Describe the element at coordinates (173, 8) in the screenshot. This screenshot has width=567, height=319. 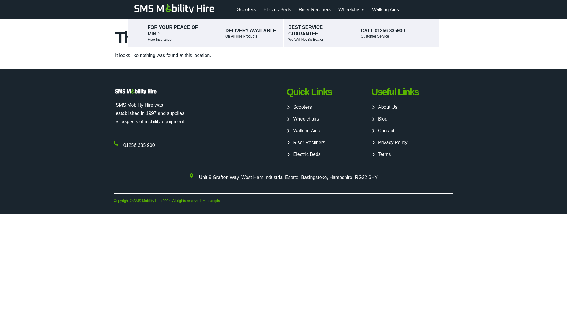
I see `oxanium-logo` at that location.